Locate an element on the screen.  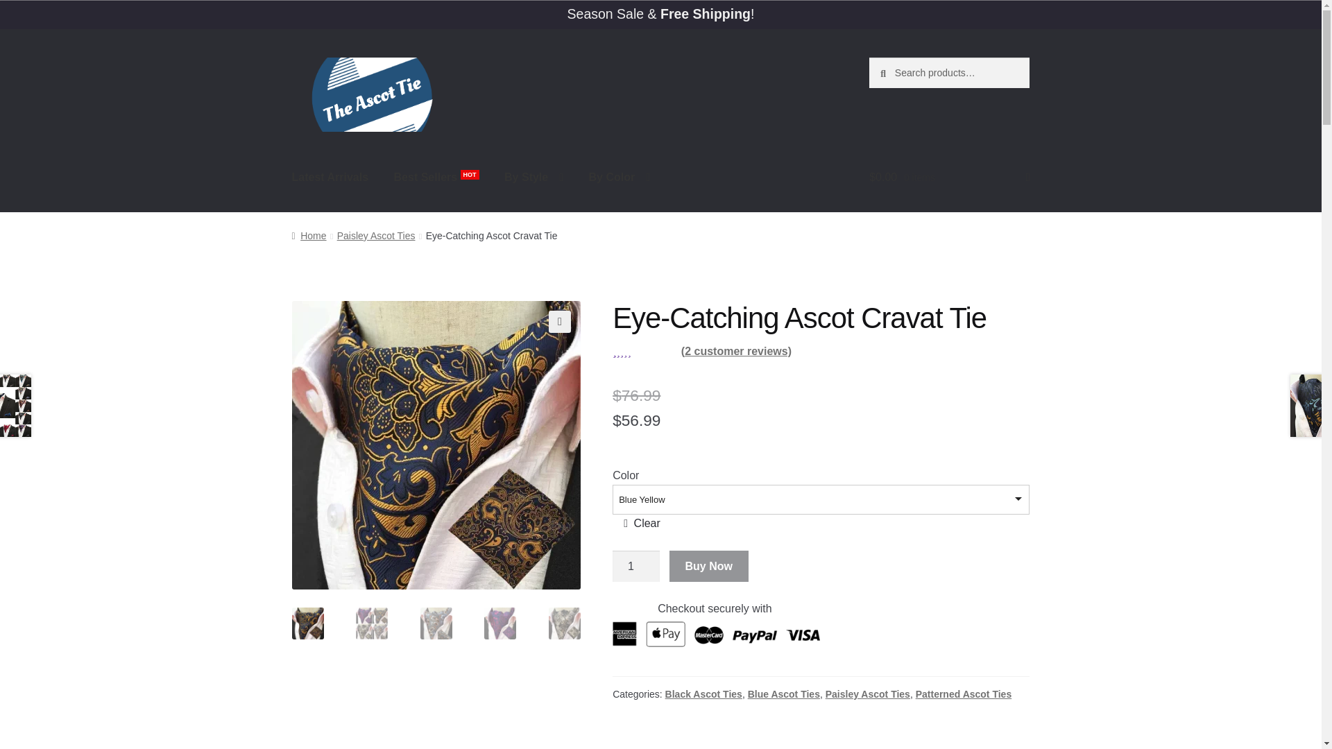
Latest Arrivals is located at coordinates (330, 178).